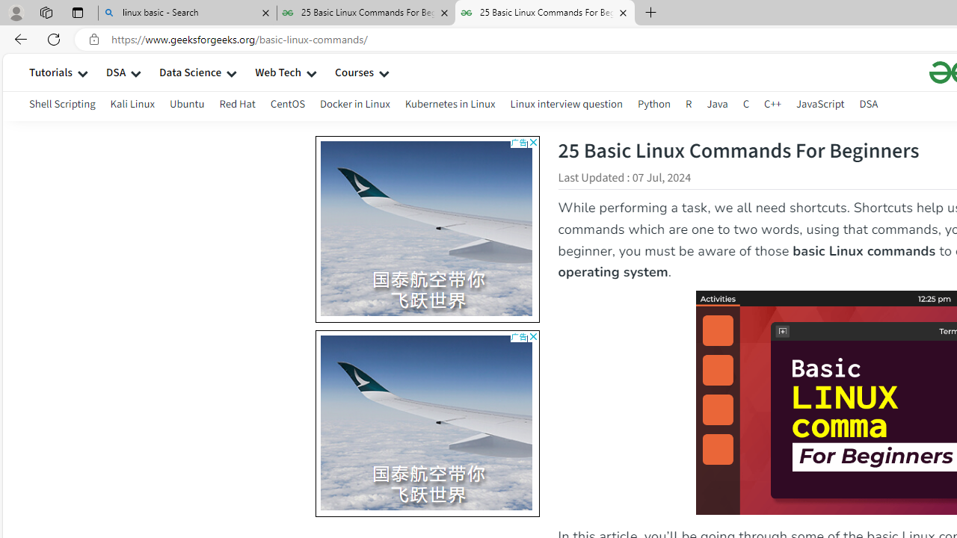  I want to click on C++, so click(773, 106).